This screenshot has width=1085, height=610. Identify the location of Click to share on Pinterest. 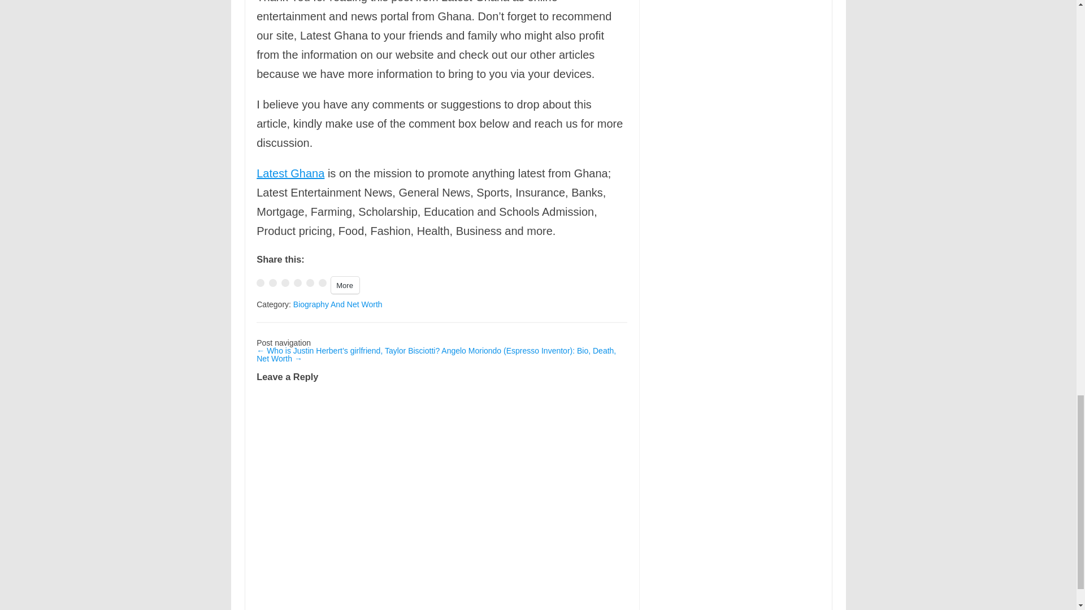
(310, 282).